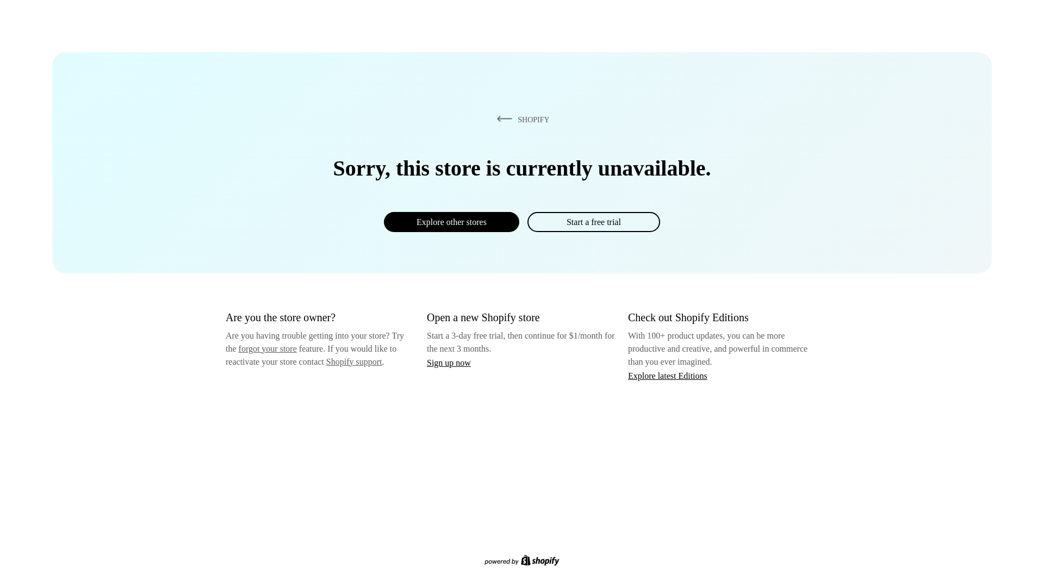 The height and width of the screenshot is (587, 1044). Describe the element at coordinates (268, 348) in the screenshot. I see `forgot your store` at that location.